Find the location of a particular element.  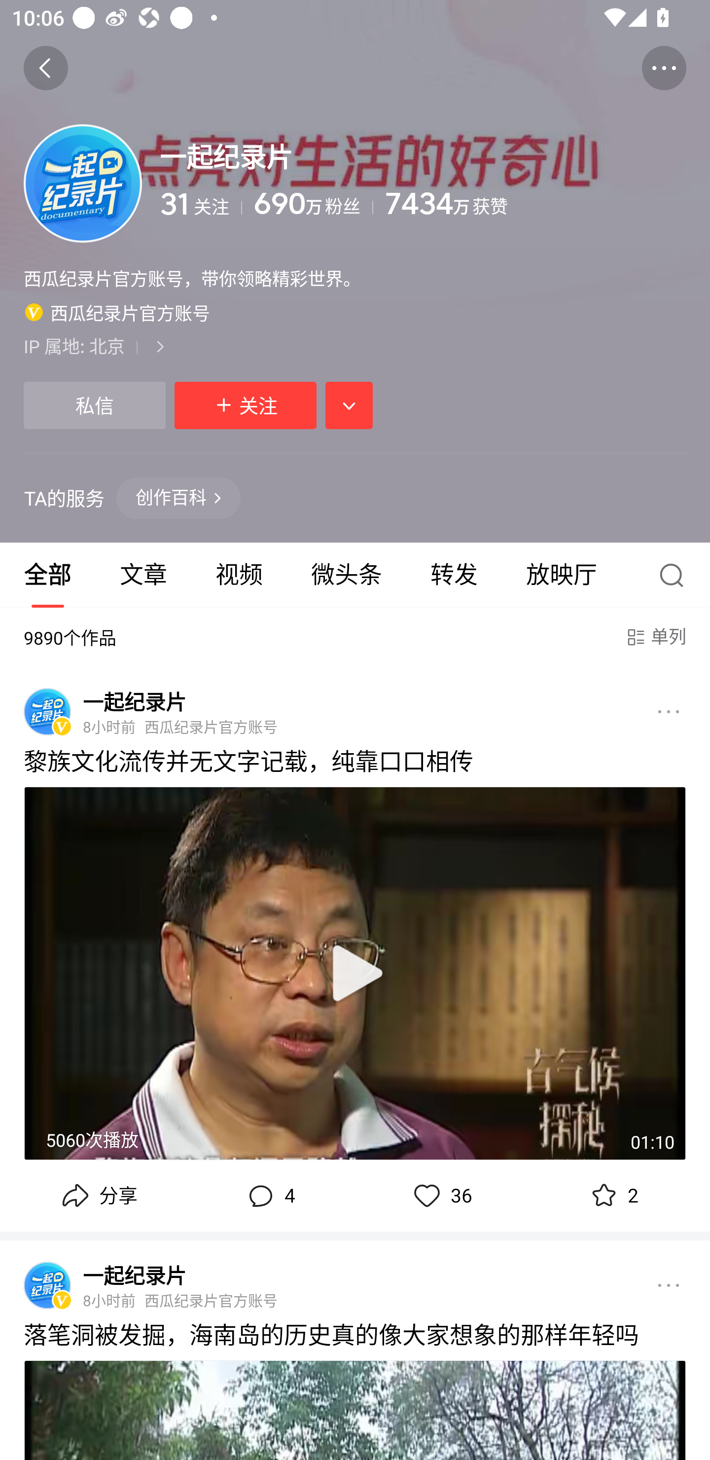

一起纪录片头像 is located at coordinates (47, 1285).